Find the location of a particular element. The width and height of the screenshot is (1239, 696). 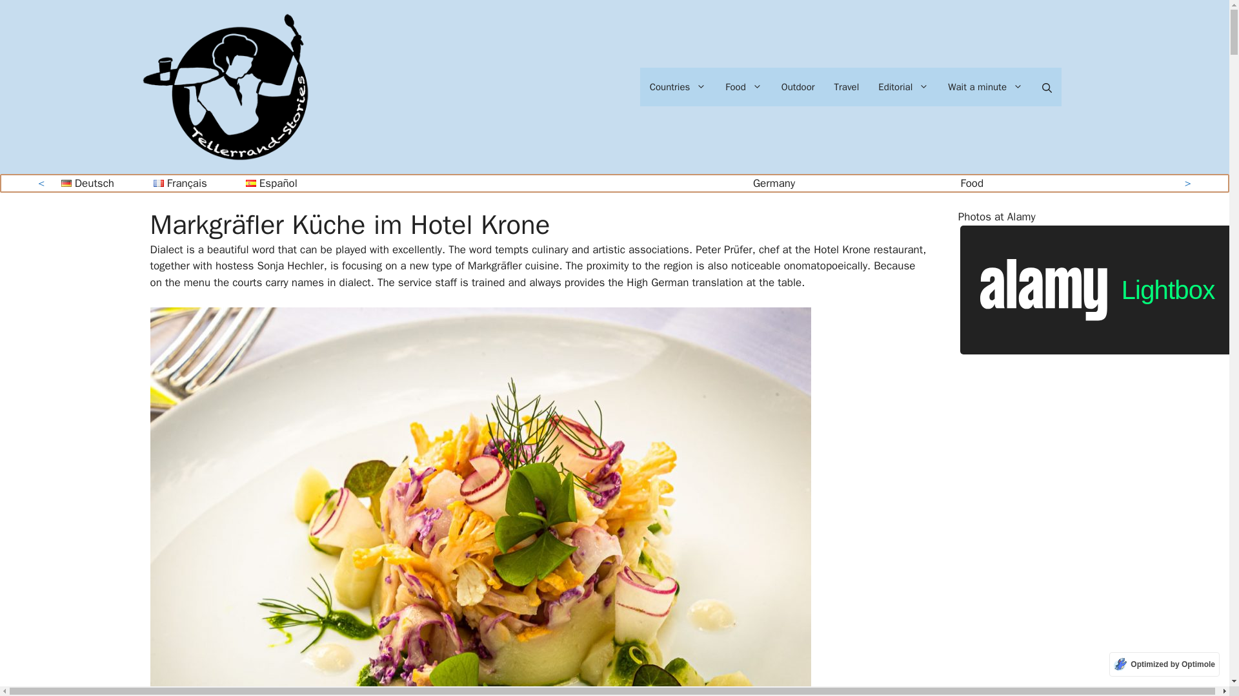

Deutsch is located at coordinates (87, 184).